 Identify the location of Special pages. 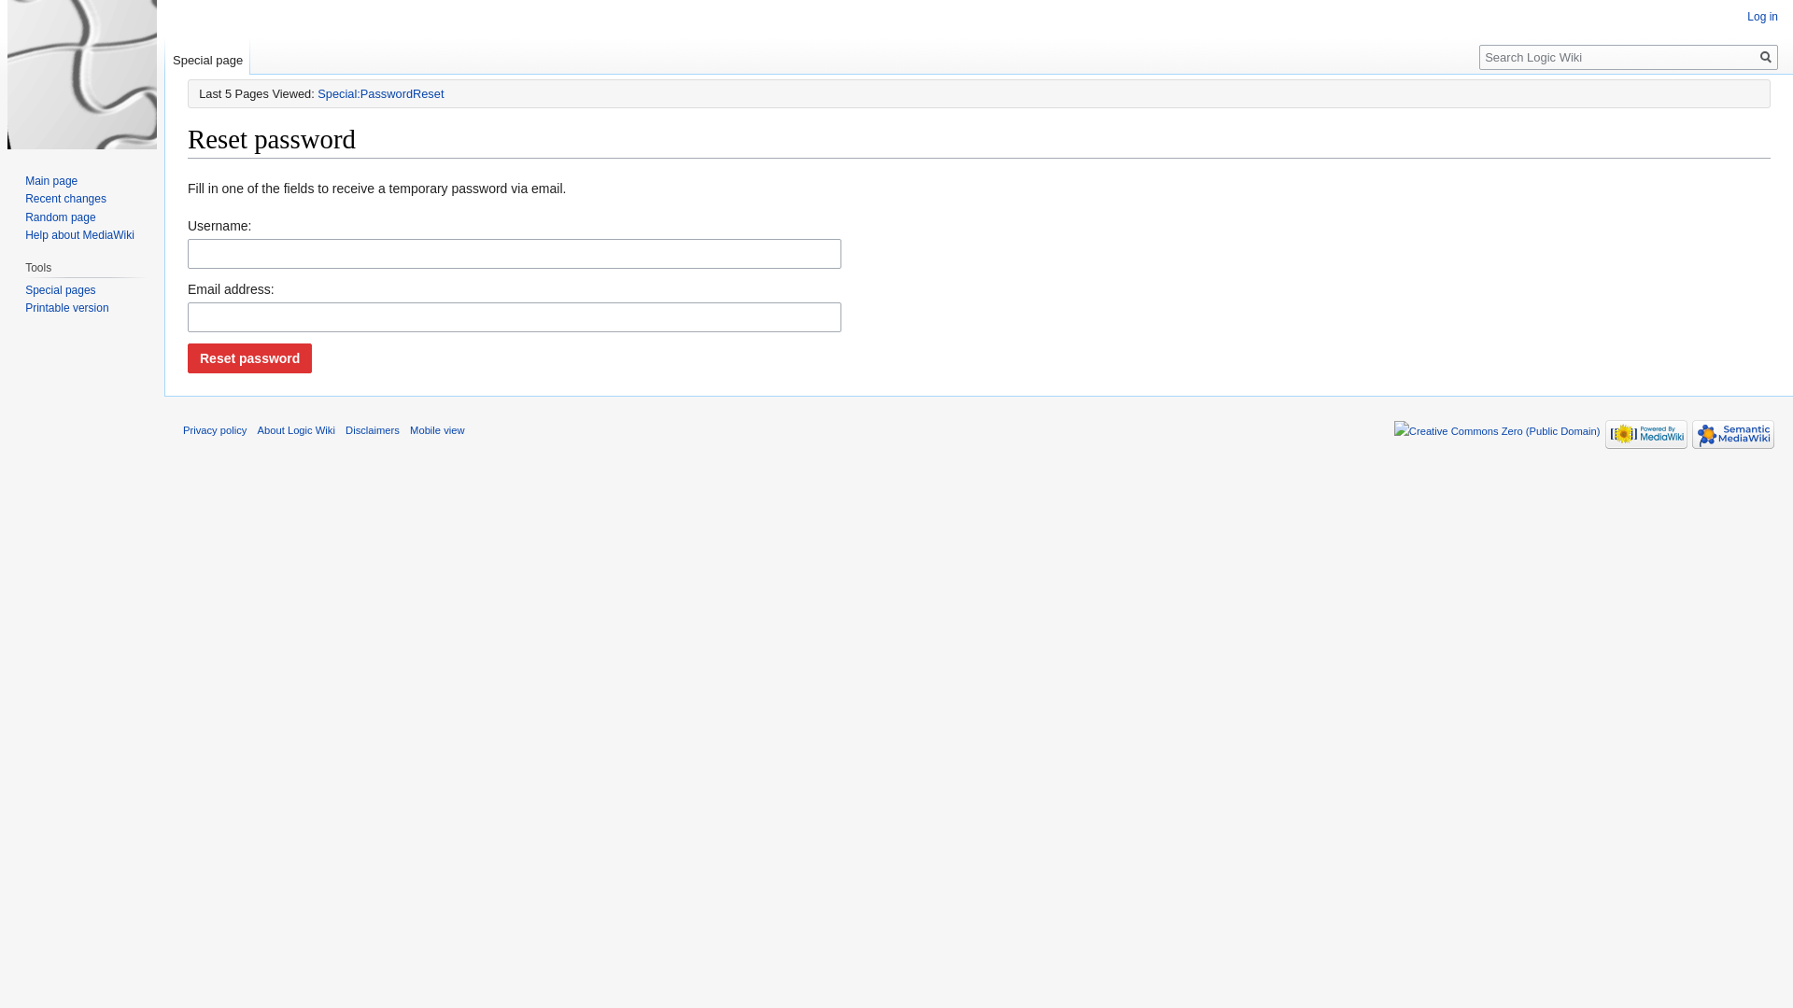
(60, 290).